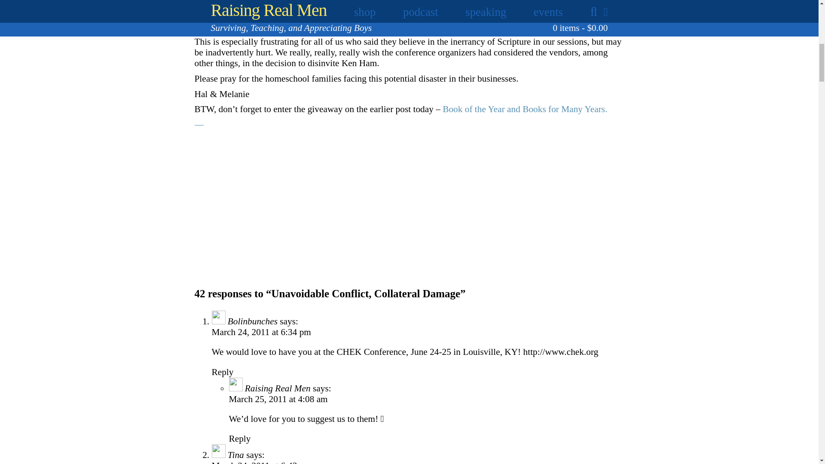  I want to click on Raising Real Men, so click(278, 388).